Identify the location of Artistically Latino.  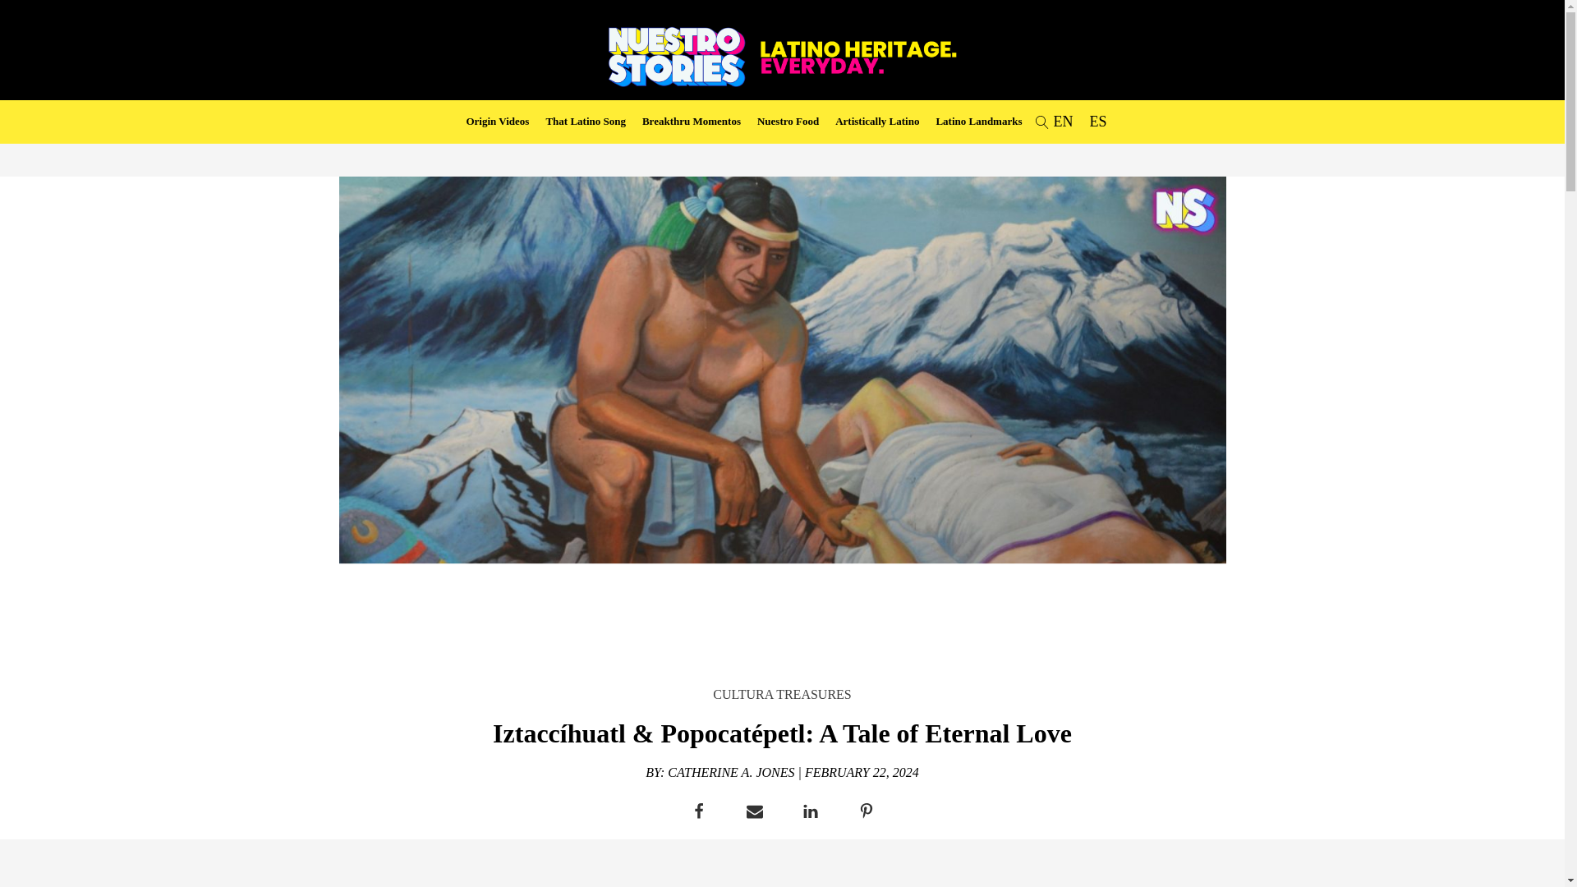
(877, 122).